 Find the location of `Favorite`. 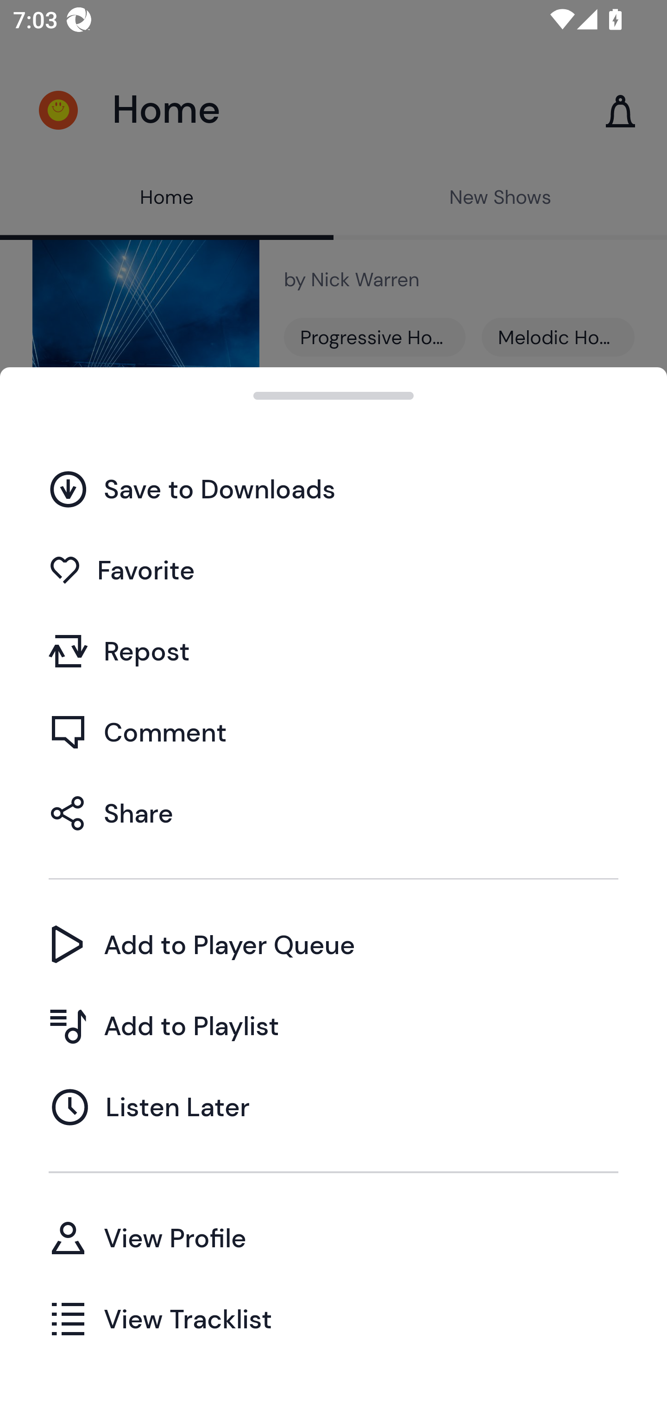

Favorite is located at coordinates (333, 570).